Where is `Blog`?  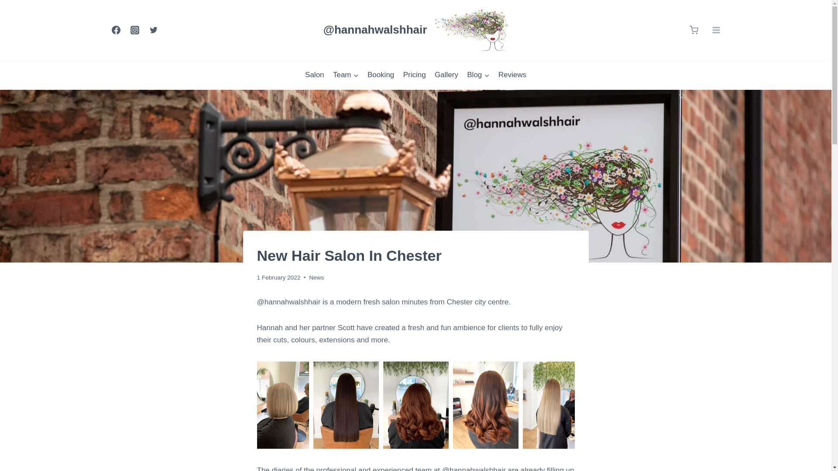 Blog is located at coordinates (477, 75).